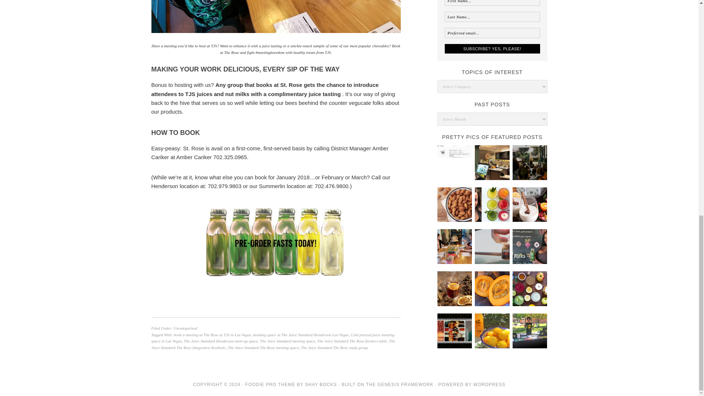 Image resolution: width=704 pixels, height=396 pixels. What do you see at coordinates (221, 341) in the screenshot?
I see `The Juice Standard Henderson meet-up space` at bounding box center [221, 341].